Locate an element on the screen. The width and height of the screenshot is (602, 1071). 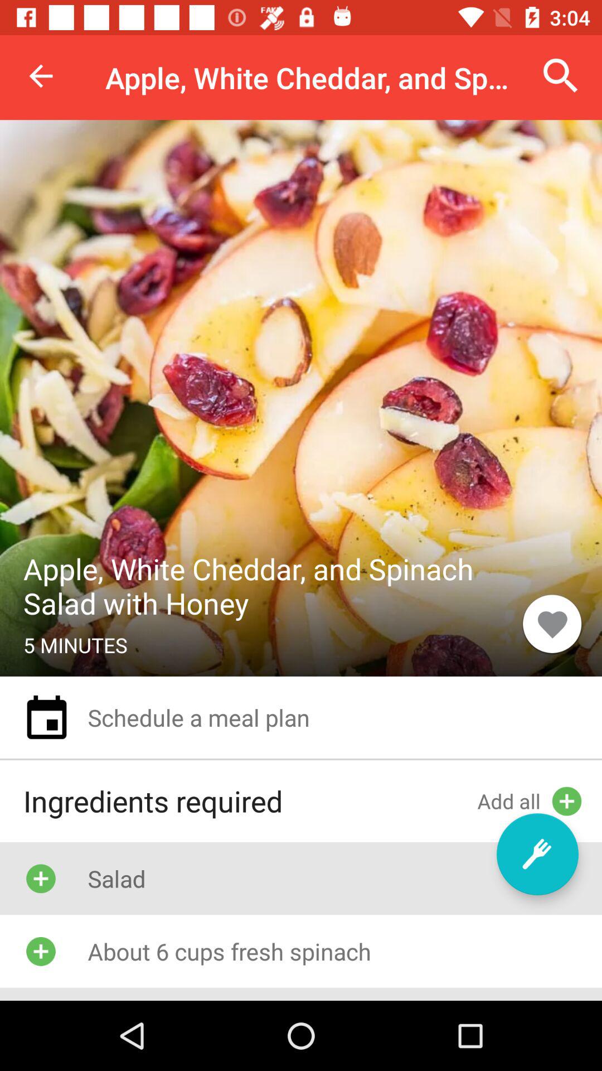
press the item to the left of the apple white cheddar icon is located at coordinates (41, 76).